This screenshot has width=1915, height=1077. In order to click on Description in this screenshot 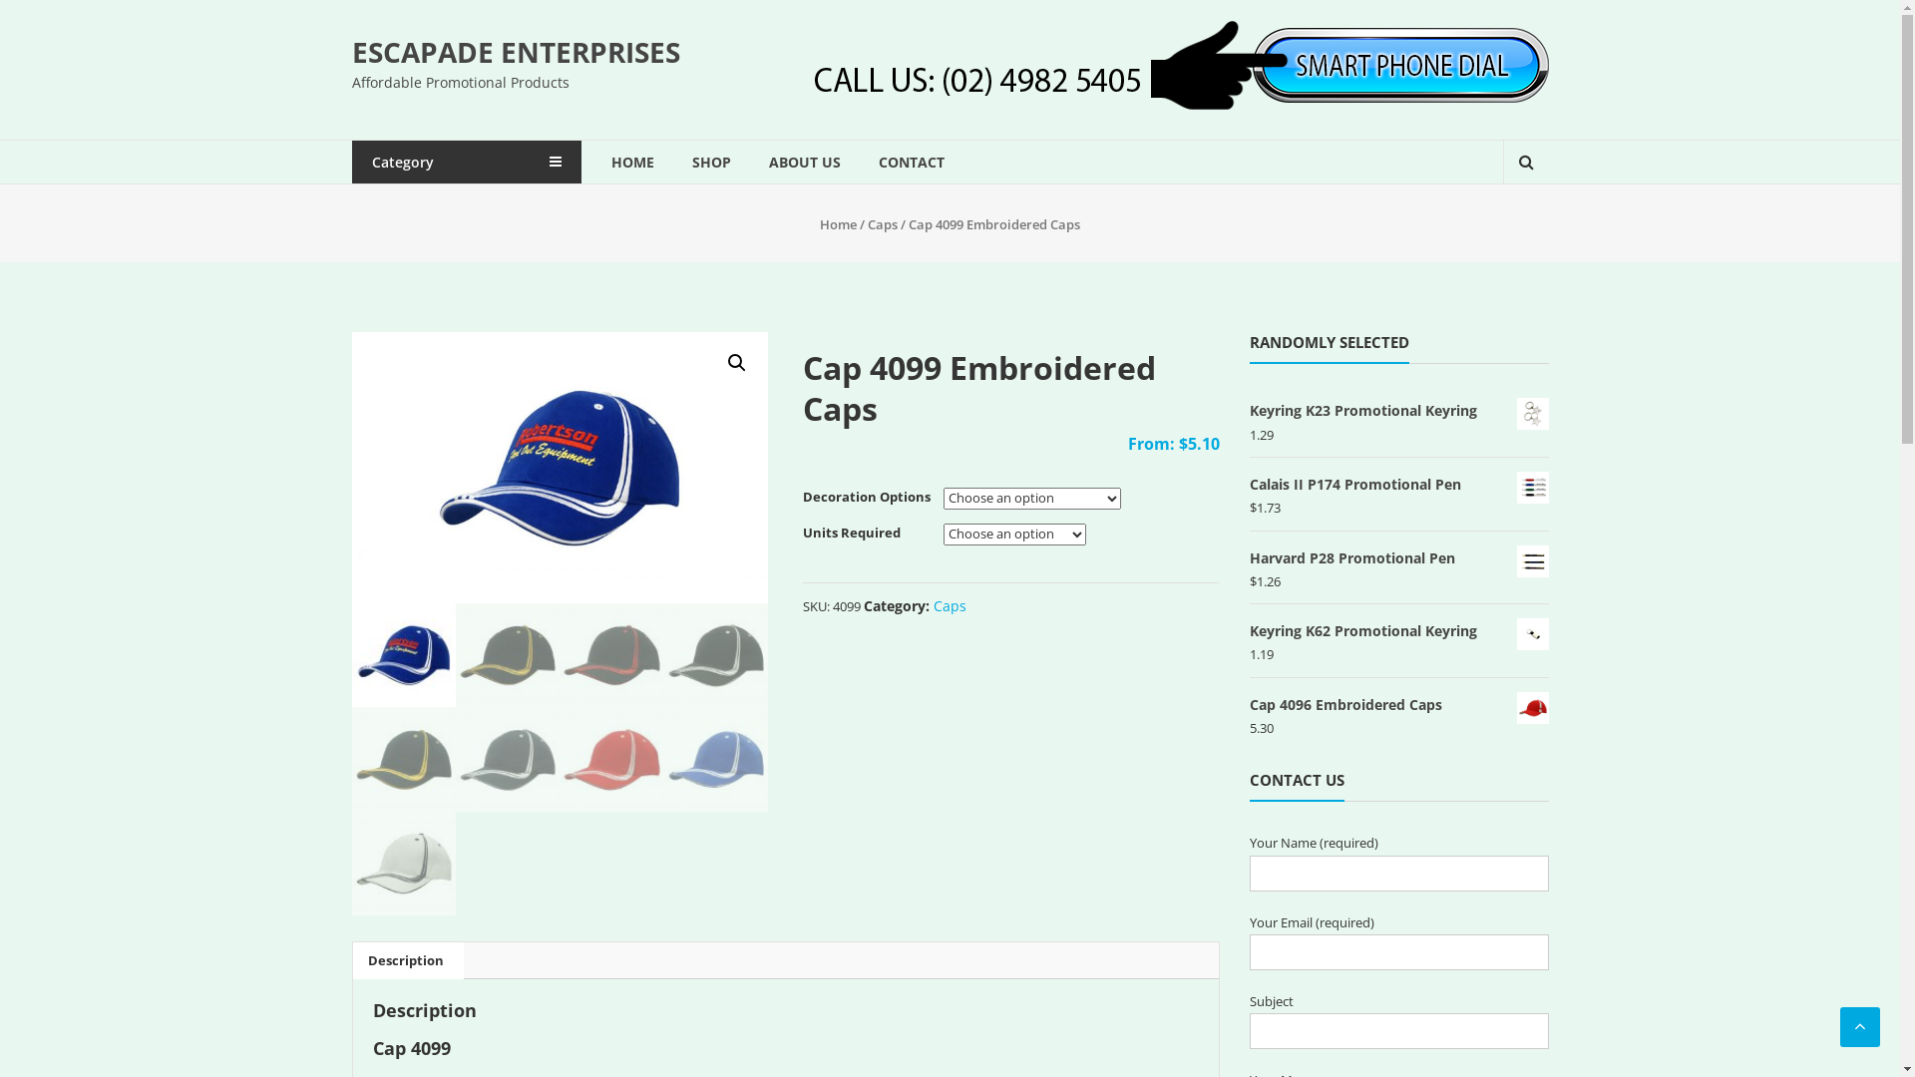, I will do `click(405, 960)`.